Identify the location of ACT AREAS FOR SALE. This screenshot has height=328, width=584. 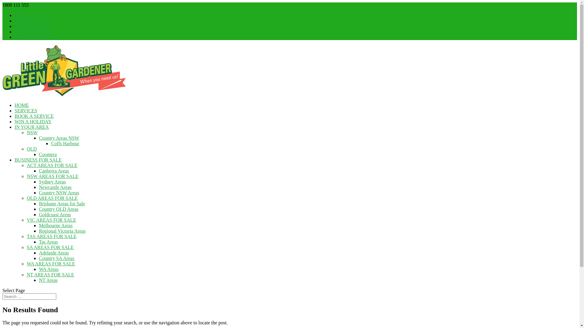
(52, 165).